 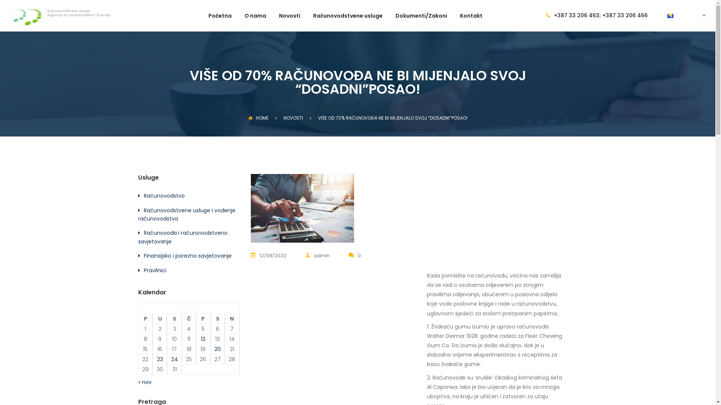 What do you see at coordinates (421, 22) in the screenshot?
I see `Dokumenti/Zakoni` at bounding box center [421, 22].